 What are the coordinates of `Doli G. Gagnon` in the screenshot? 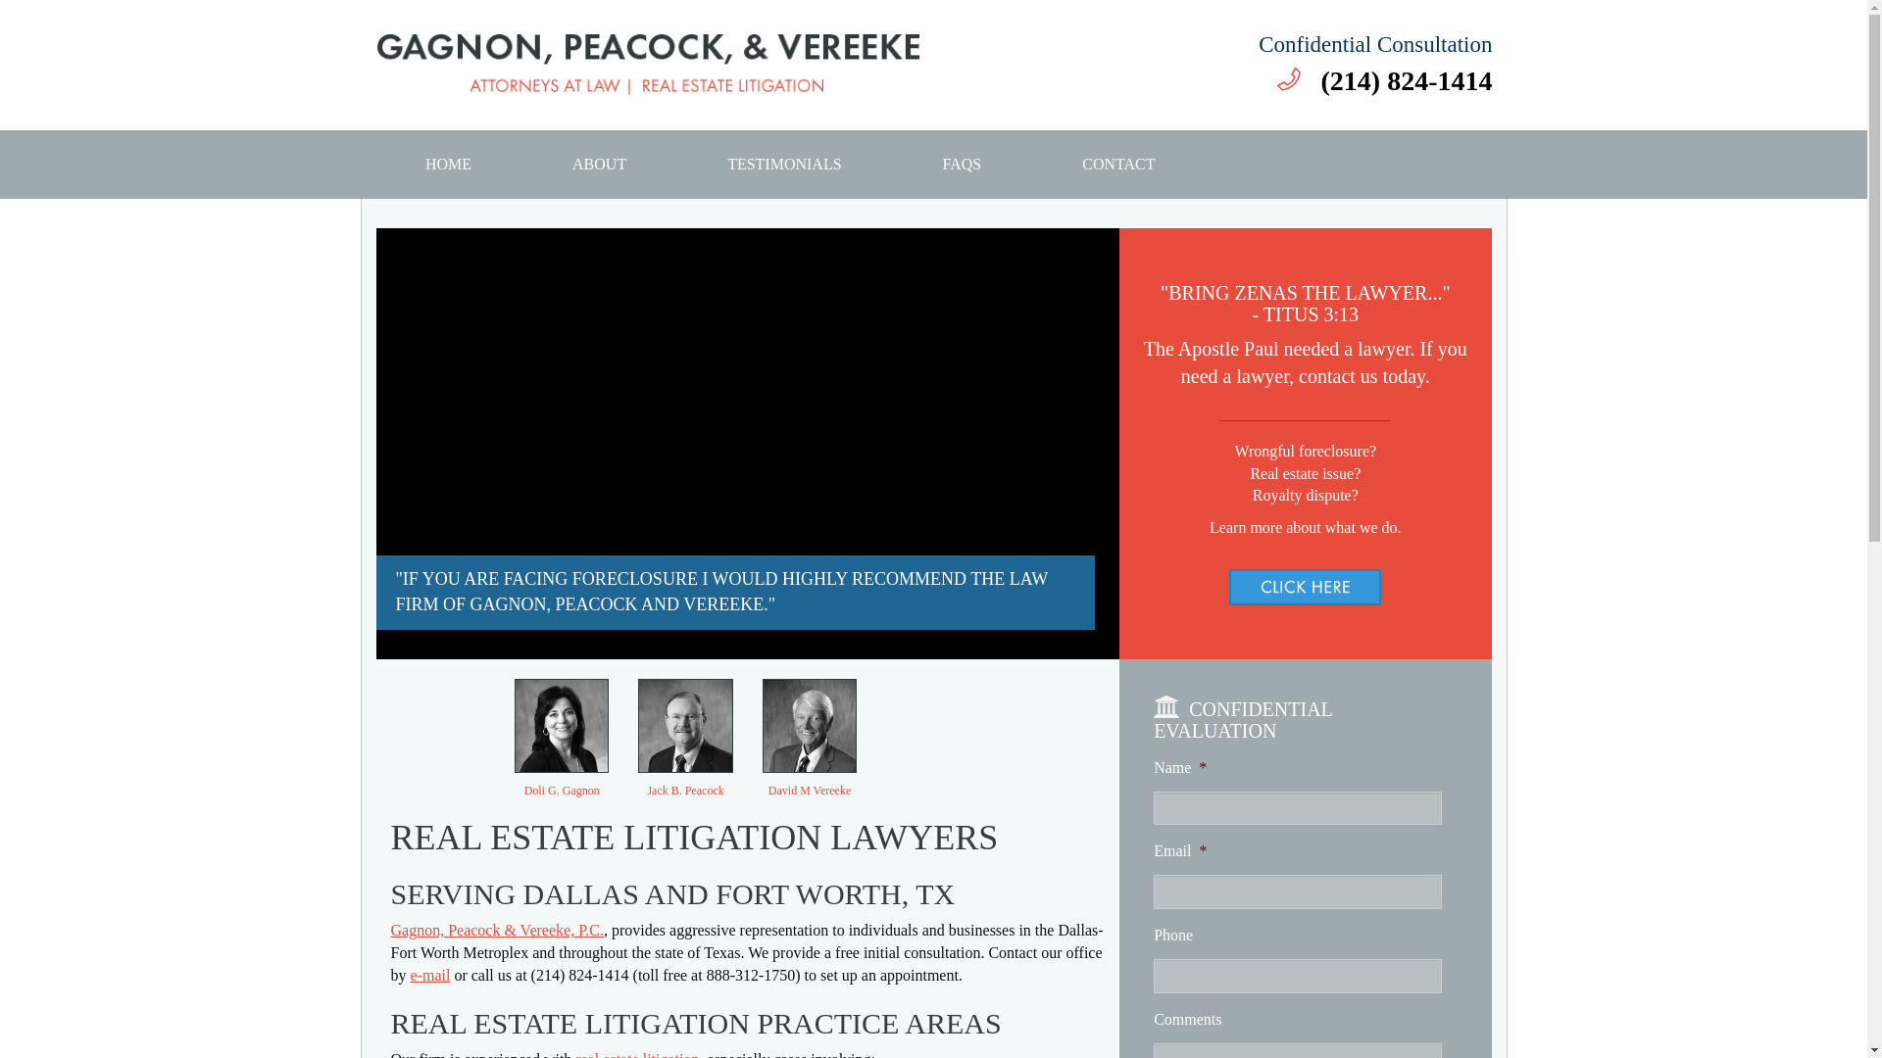 It's located at (563, 791).